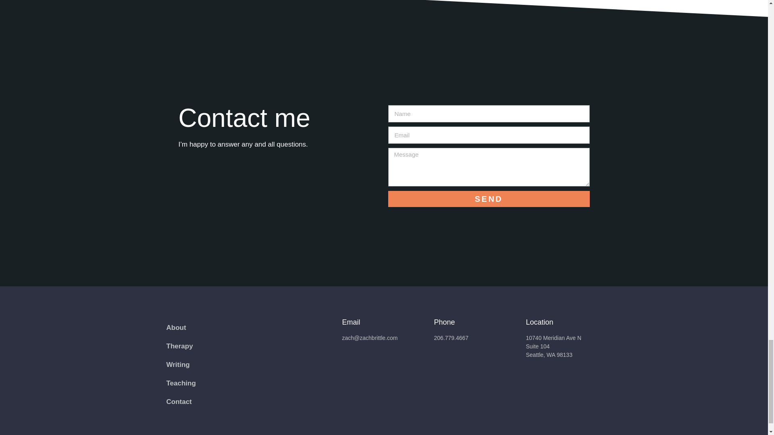 The image size is (774, 435). What do you see at coordinates (179, 346) in the screenshot?
I see `Therapy` at bounding box center [179, 346].